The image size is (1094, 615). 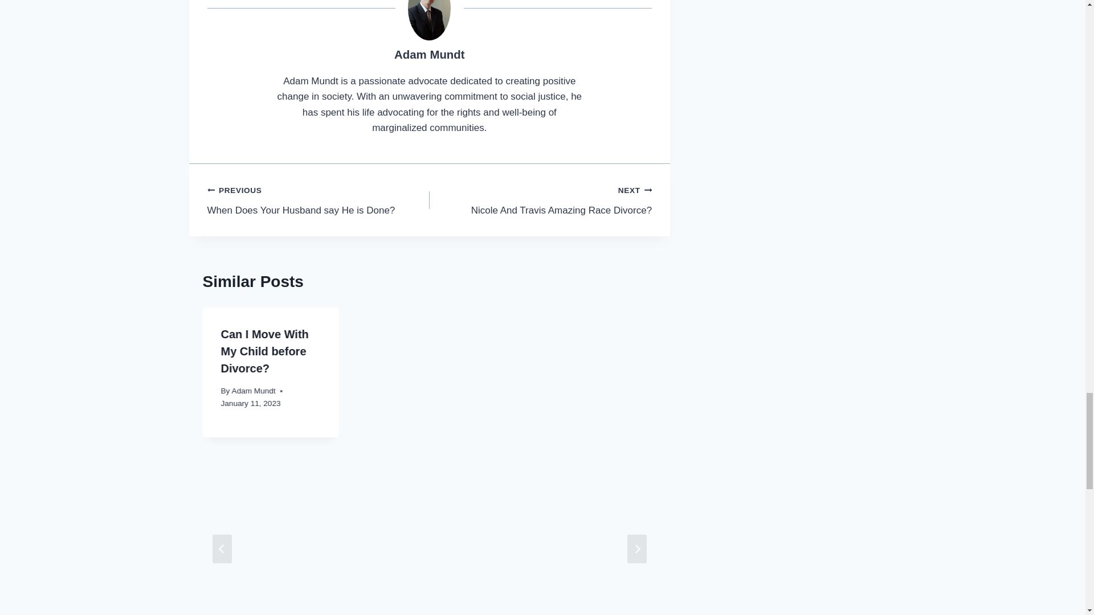 I want to click on Posts by Adam Mundt, so click(x=428, y=55).